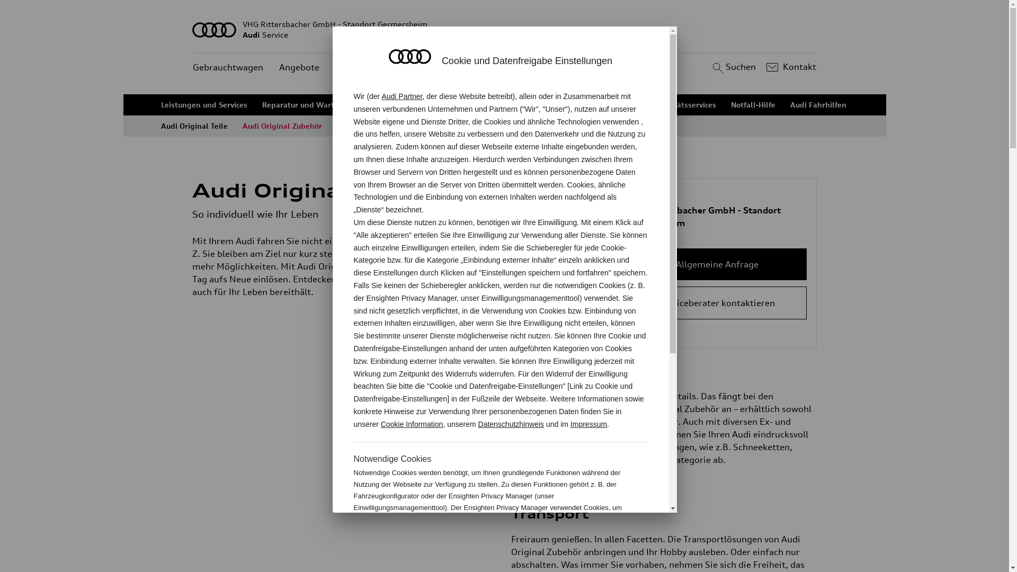  Describe the element at coordinates (717, 264) in the screenshot. I see `Allgemeine Anfrage` at that location.